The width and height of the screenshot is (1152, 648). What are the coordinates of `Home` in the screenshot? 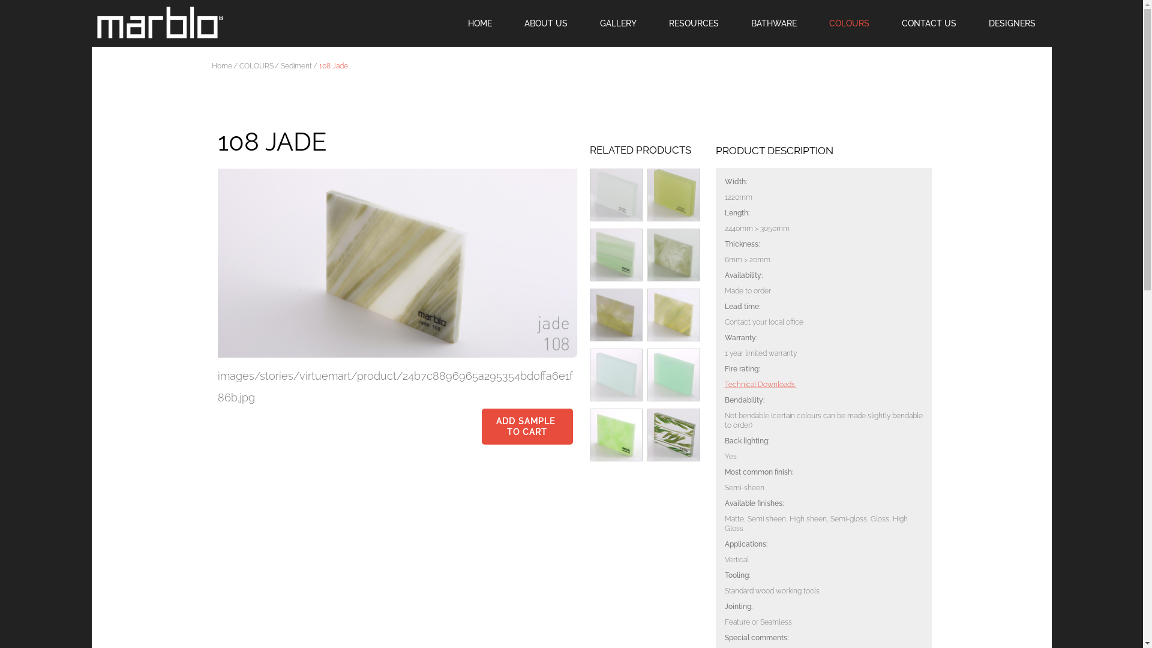 It's located at (221, 66).